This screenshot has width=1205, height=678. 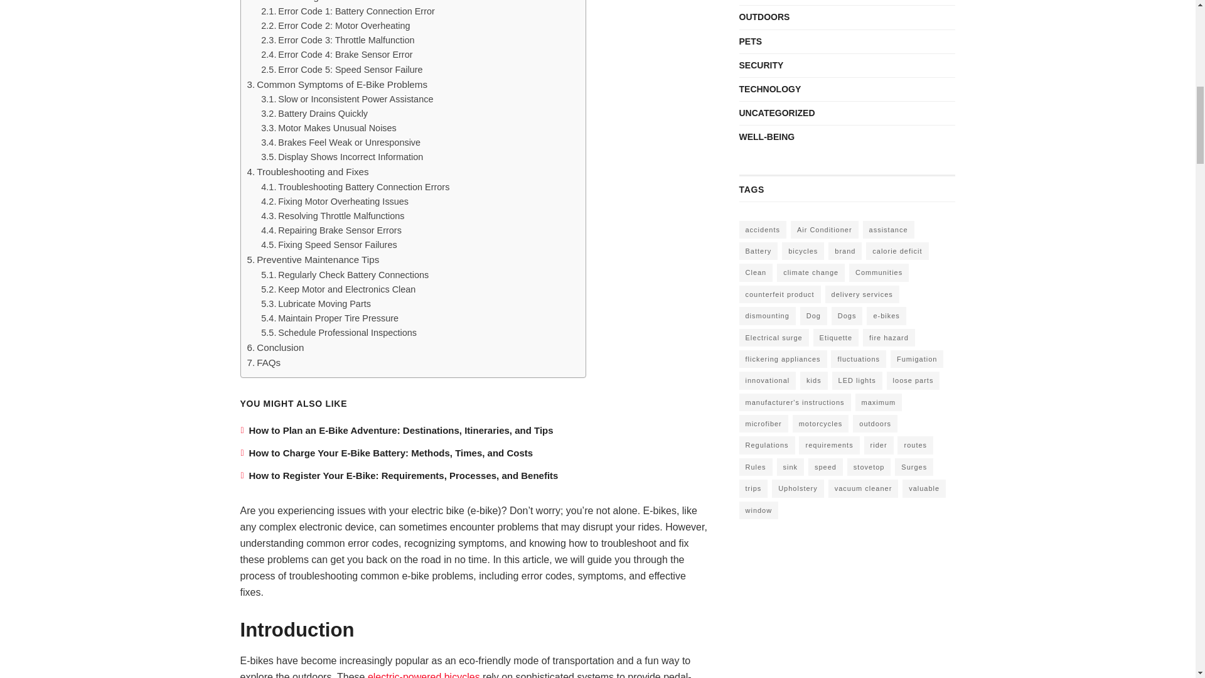 What do you see at coordinates (325, 2) in the screenshot?
I see `Understanding E-Bike Error Codes` at bounding box center [325, 2].